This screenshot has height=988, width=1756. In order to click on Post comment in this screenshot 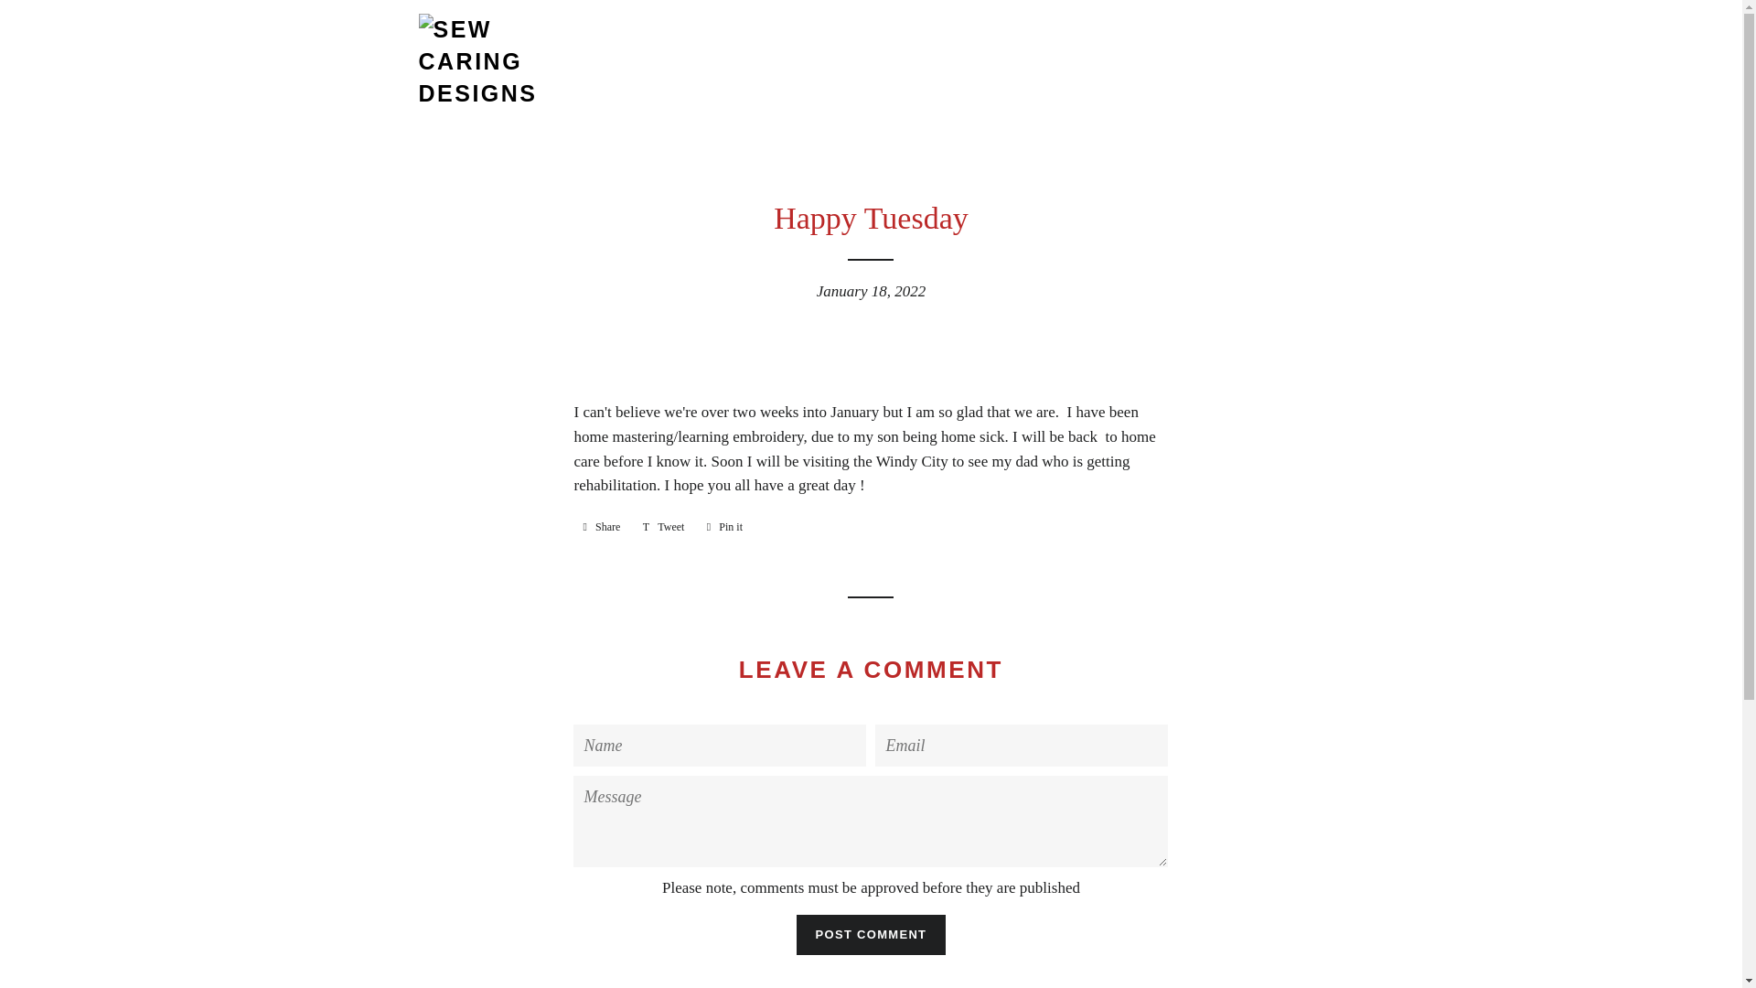, I will do `click(601, 527)`.